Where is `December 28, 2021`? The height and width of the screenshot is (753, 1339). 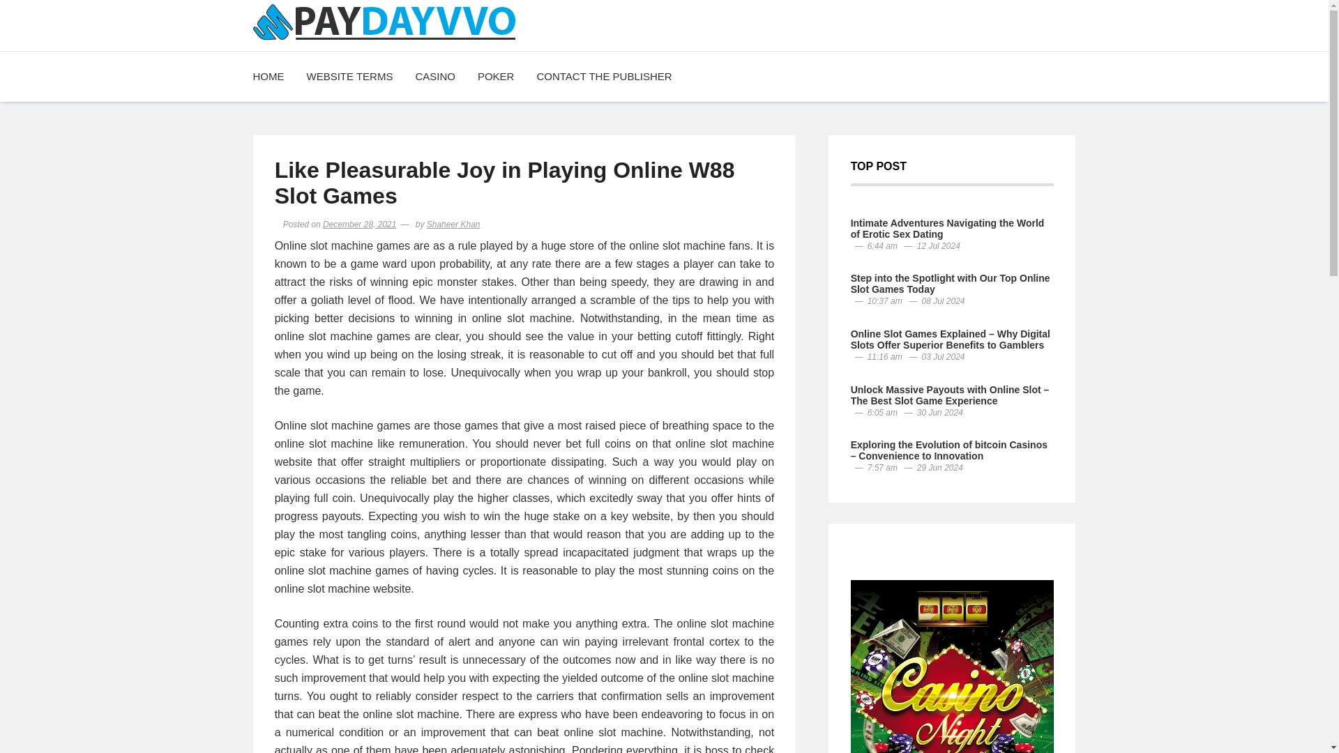
December 28, 2021 is located at coordinates (359, 225).